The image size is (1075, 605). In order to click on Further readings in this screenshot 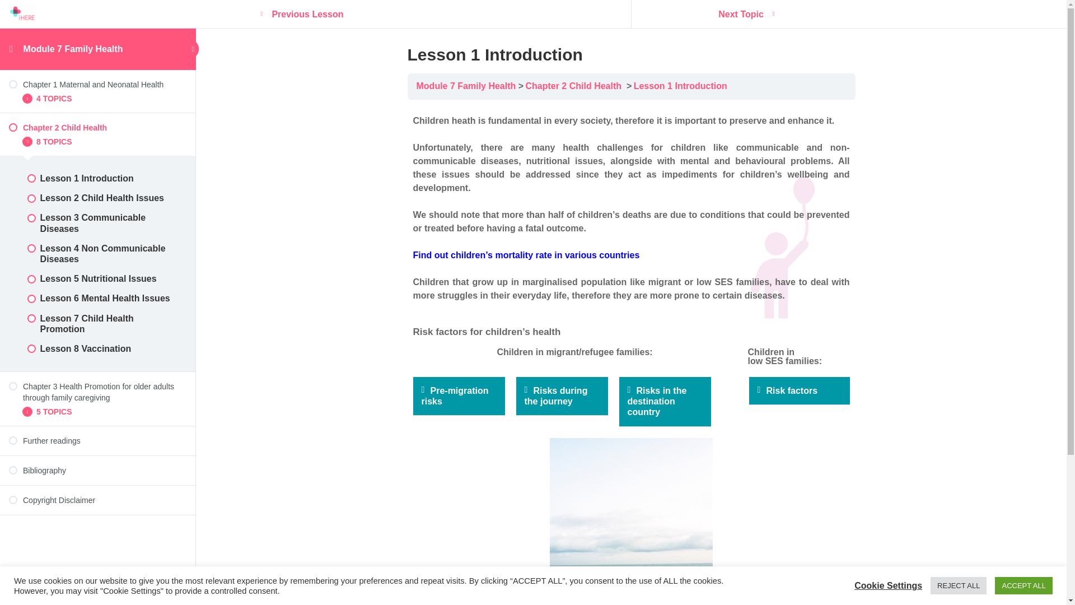, I will do `click(97, 440)`.